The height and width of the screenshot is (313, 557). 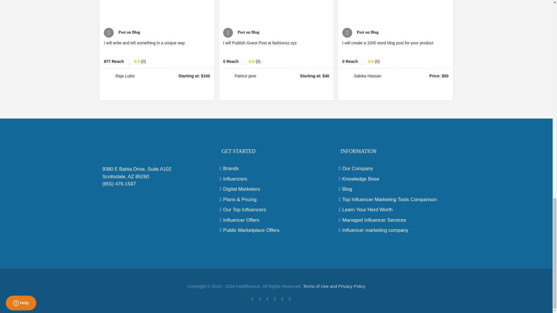 What do you see at coordinates (276, 210) in the screenshot?
I see `Our Top Influencers` at bounding box center [276, 210].